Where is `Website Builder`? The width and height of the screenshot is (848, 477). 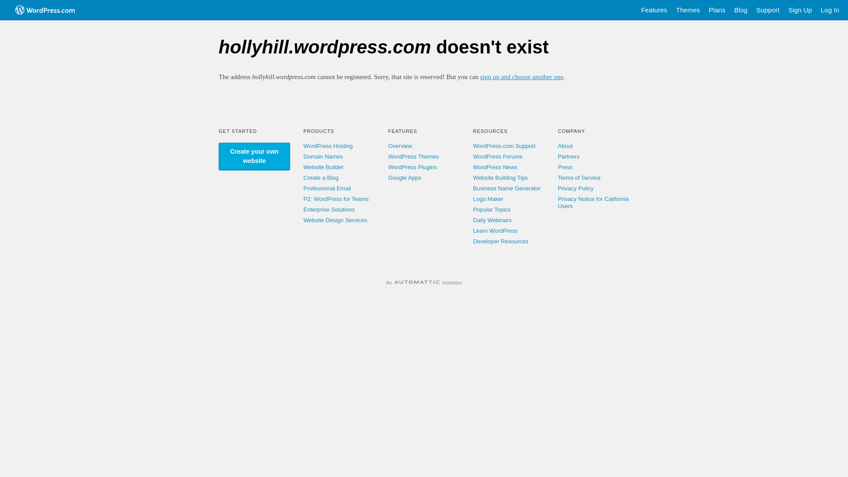 Website Builder is located at coordinates (323, 167).